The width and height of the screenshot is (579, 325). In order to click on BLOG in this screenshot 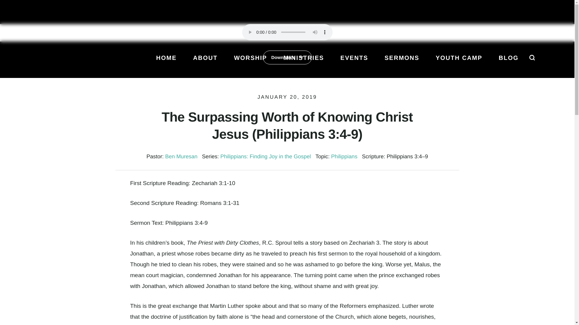, I will do `click(508, 62)`.